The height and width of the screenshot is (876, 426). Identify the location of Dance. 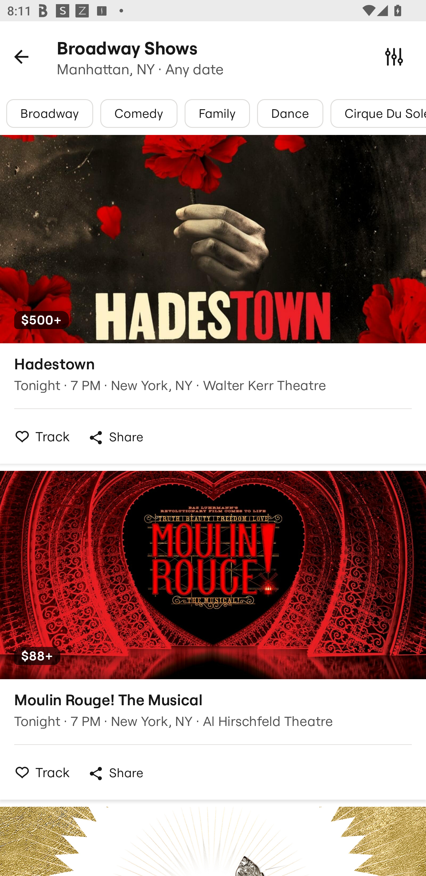
(290, 113).